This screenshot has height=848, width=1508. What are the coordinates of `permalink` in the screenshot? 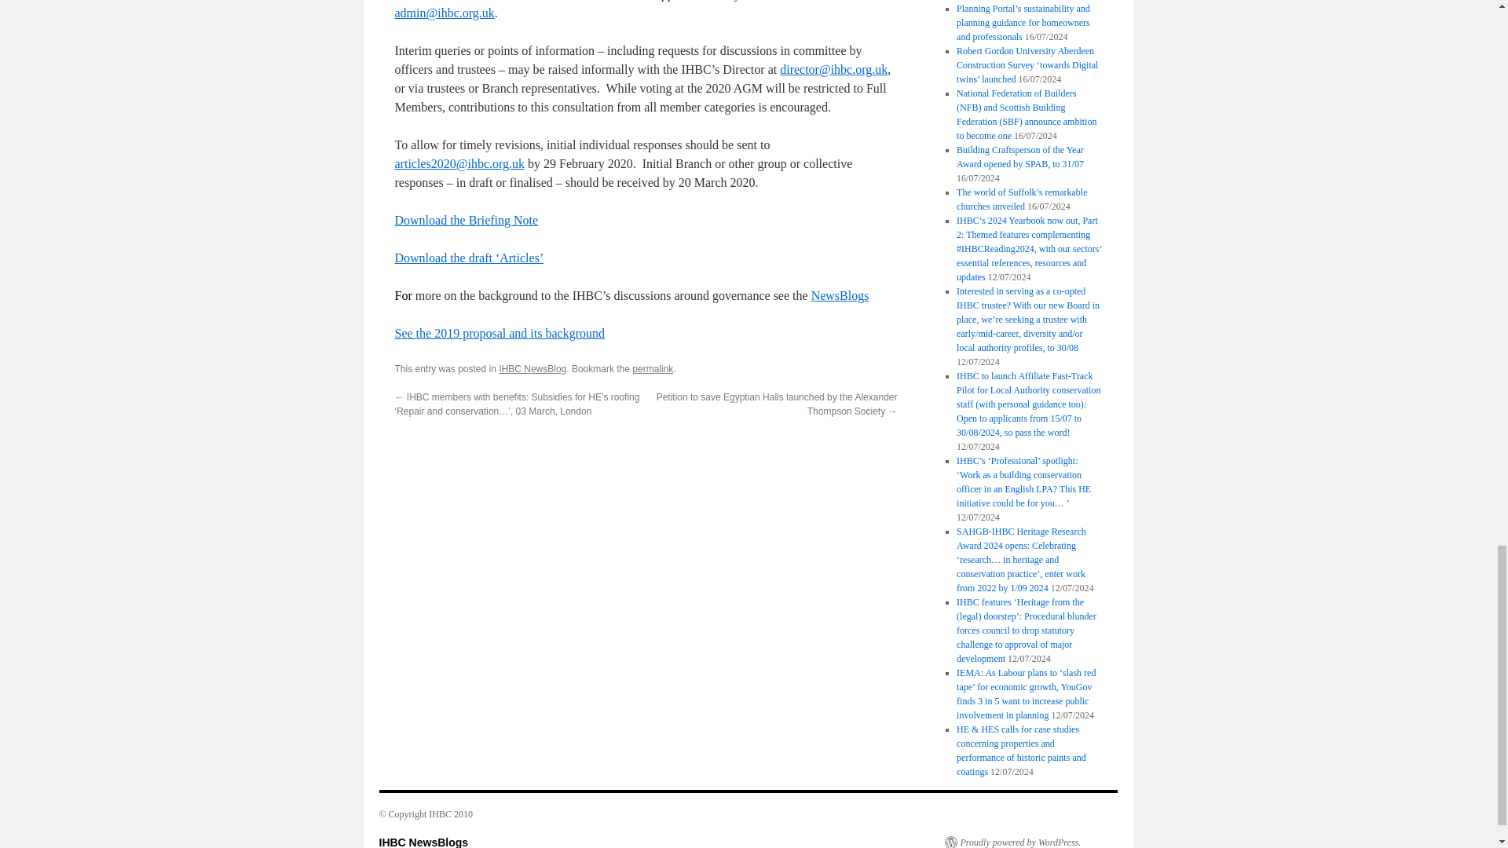 It's located at (652, 369).